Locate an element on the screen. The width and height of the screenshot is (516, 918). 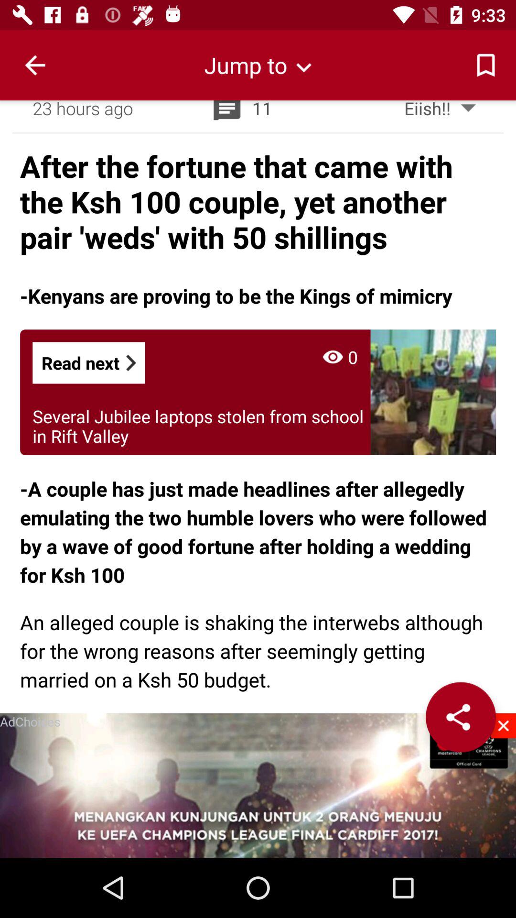
turn off the item above the 23 hours ago item is located at coordinates (258, 65).